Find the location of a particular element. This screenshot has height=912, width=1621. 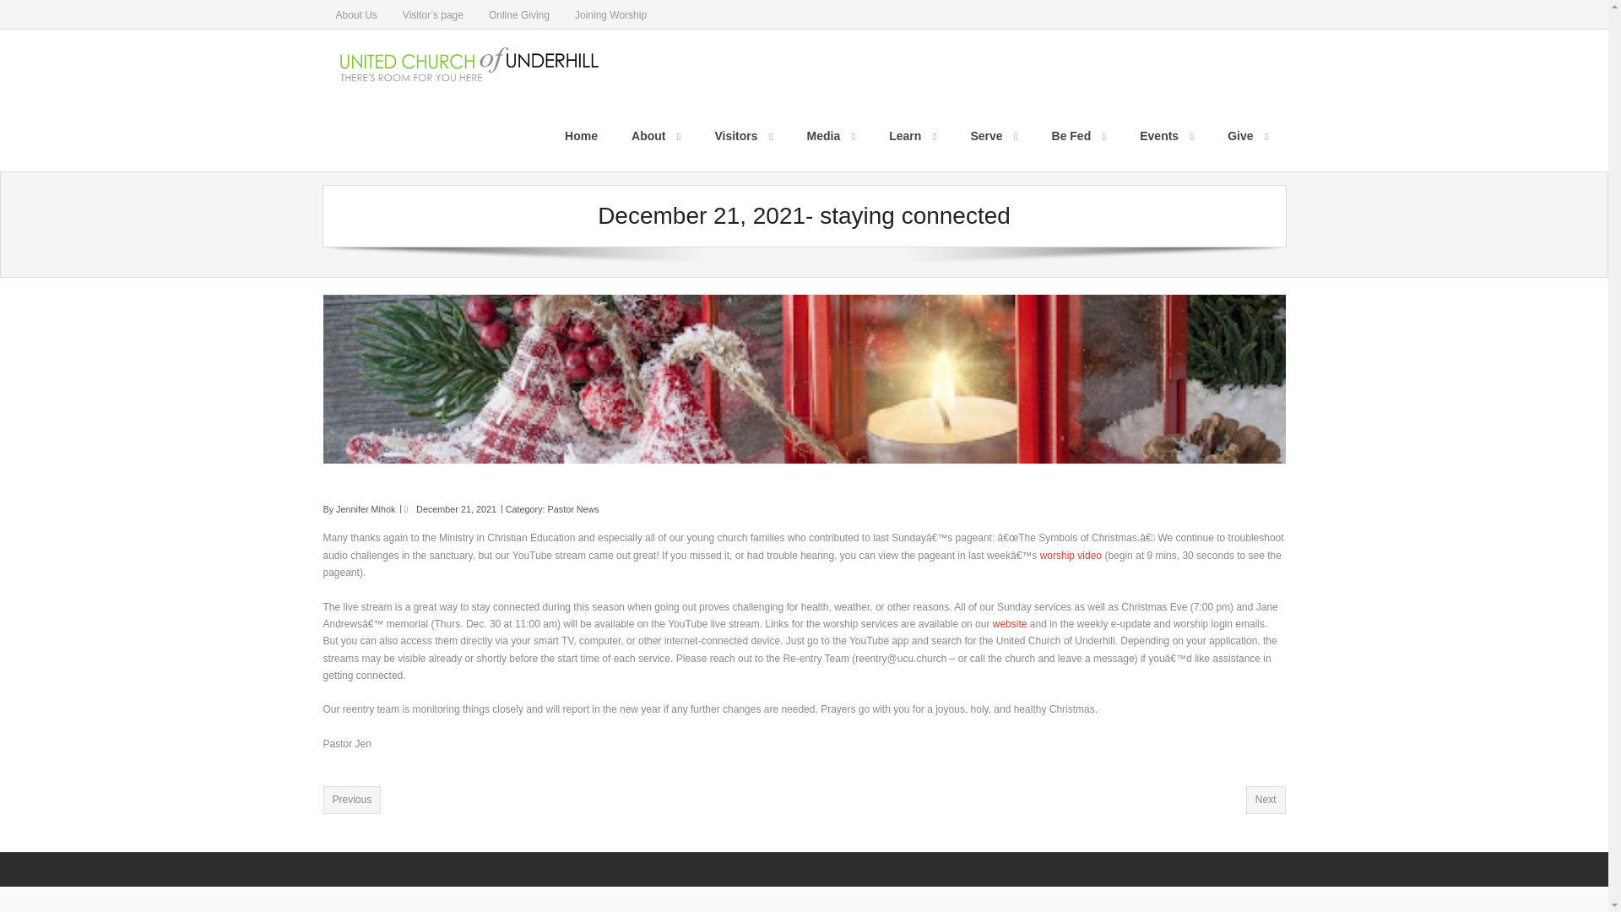

Media is located at coordinates (832, 135).